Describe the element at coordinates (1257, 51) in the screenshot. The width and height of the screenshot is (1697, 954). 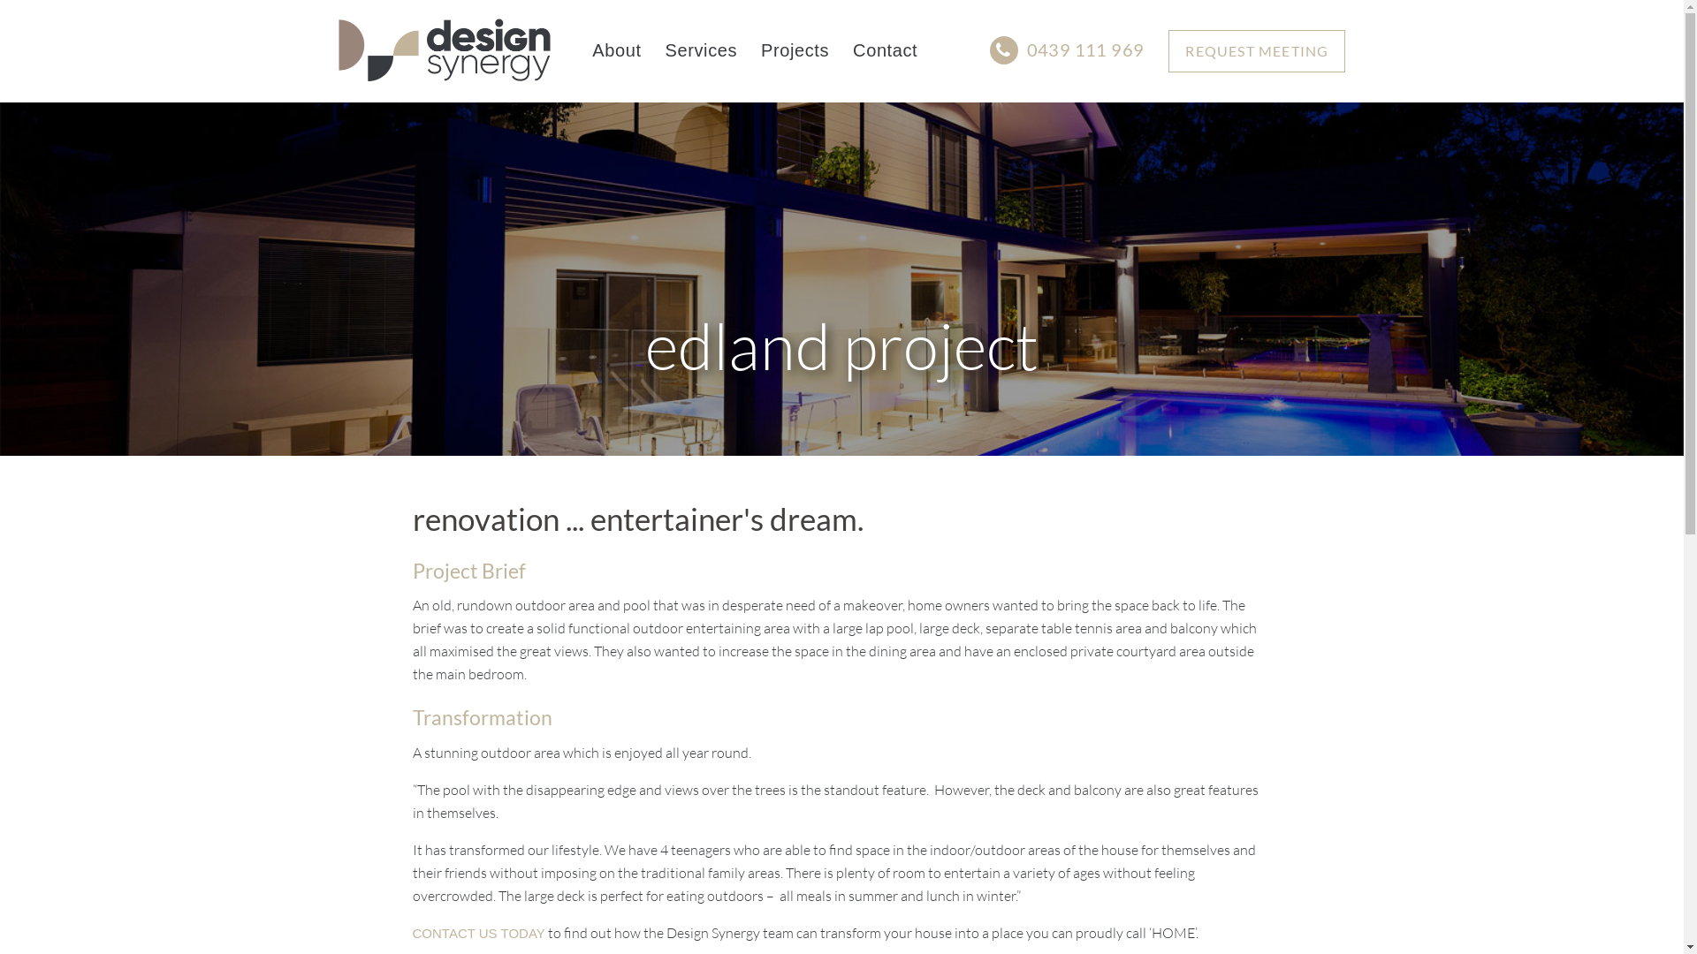
I see `REQUEST MEETING` at that location.